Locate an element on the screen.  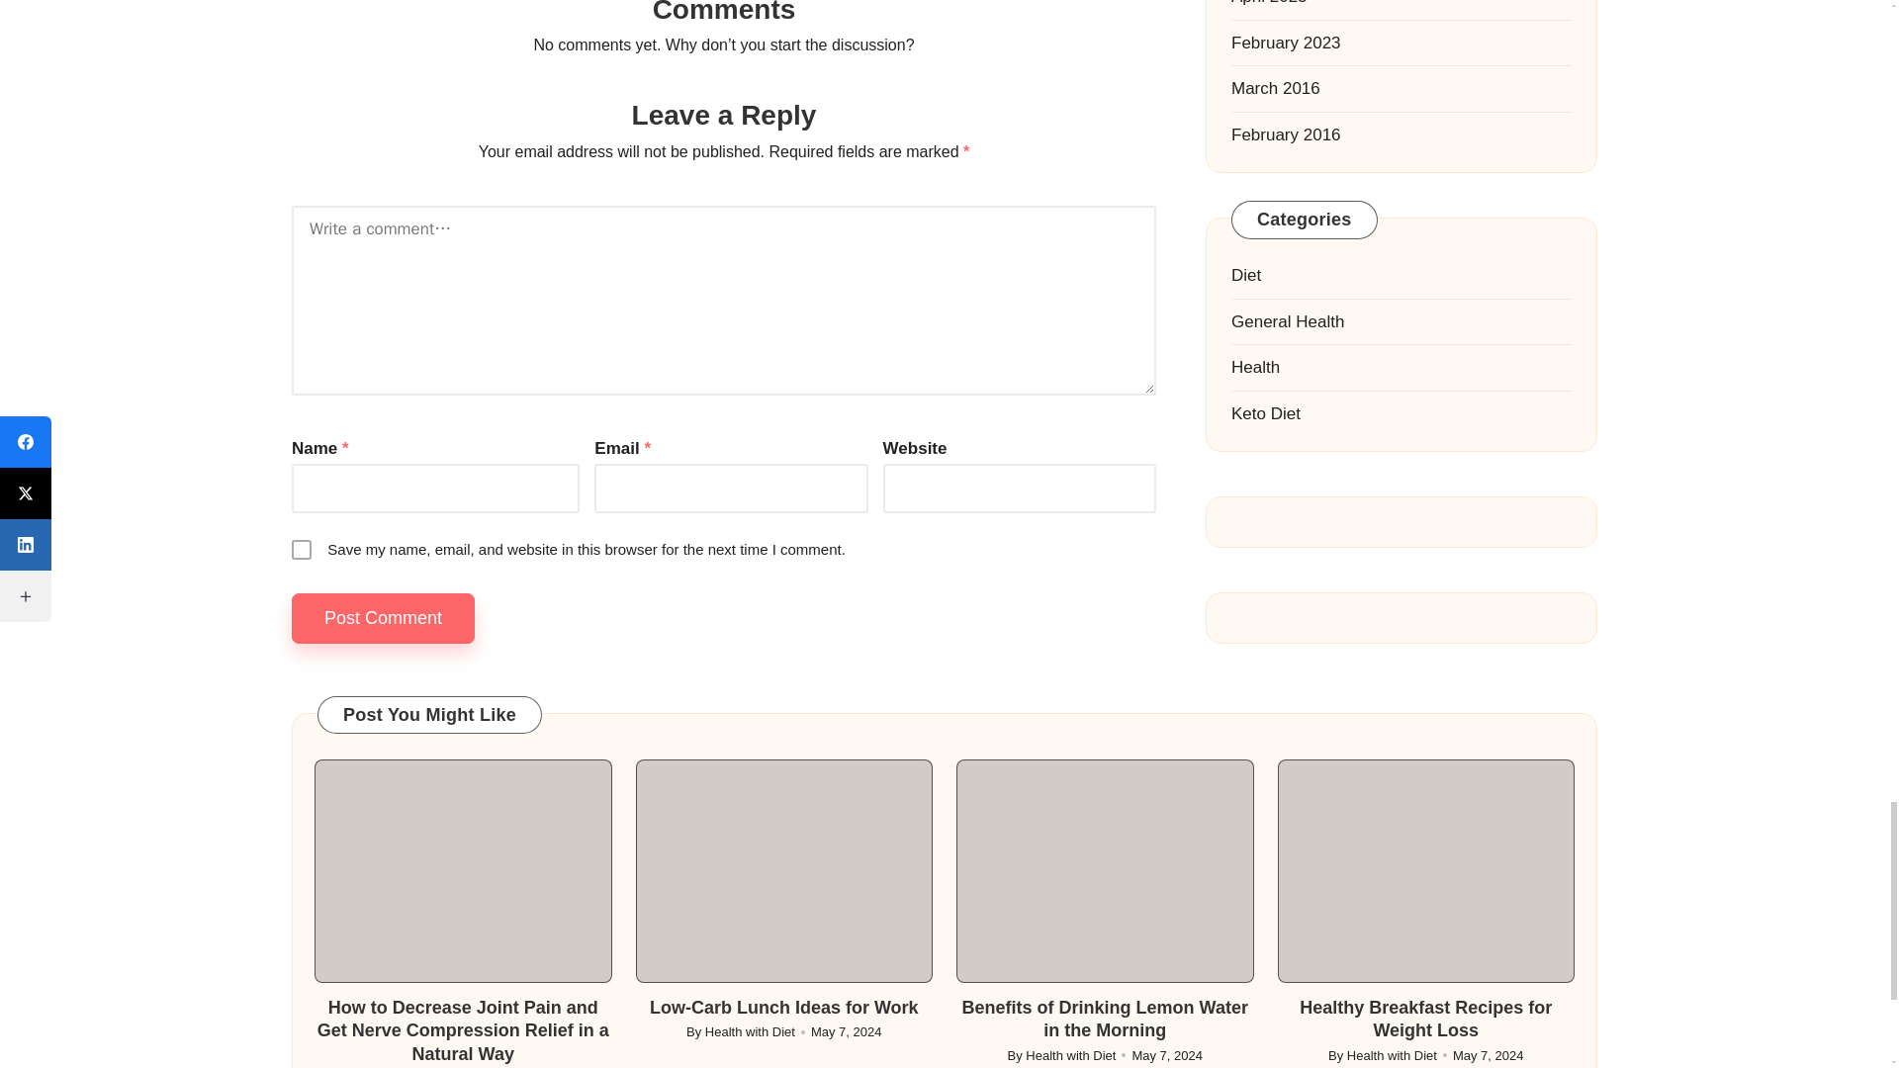
Benefits of Drinking Lemon Water in the Morning 5 is located at coordinates (1105, 870).